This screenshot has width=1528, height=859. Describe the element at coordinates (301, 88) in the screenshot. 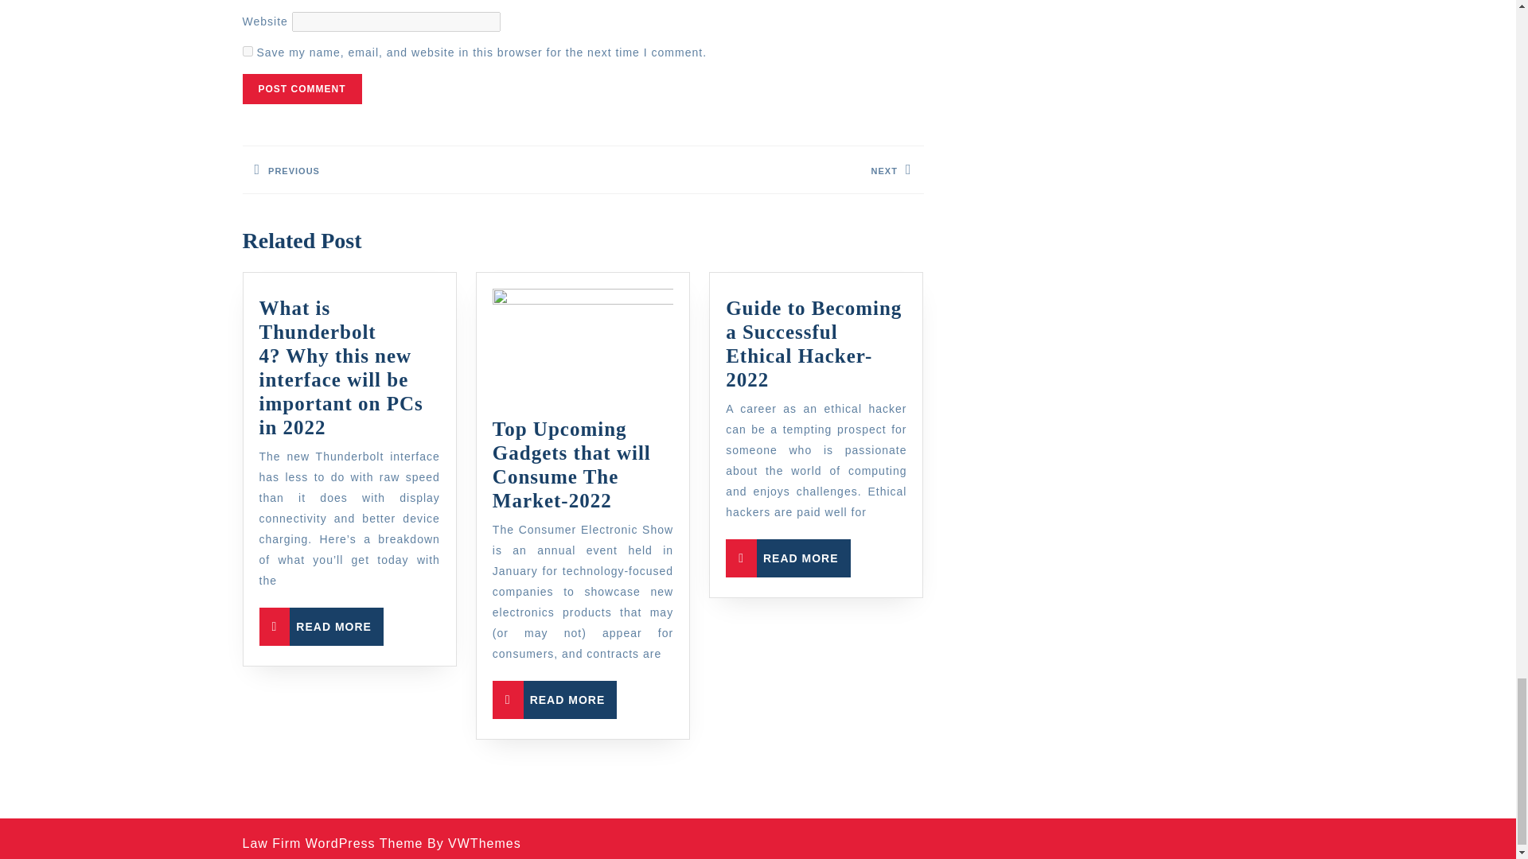

I see `yes` at that location.